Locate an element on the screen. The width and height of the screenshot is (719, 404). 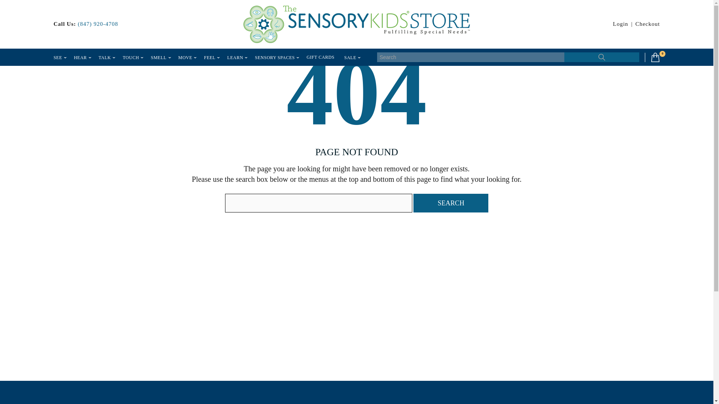
TALK is located at coordinates (104, 57).